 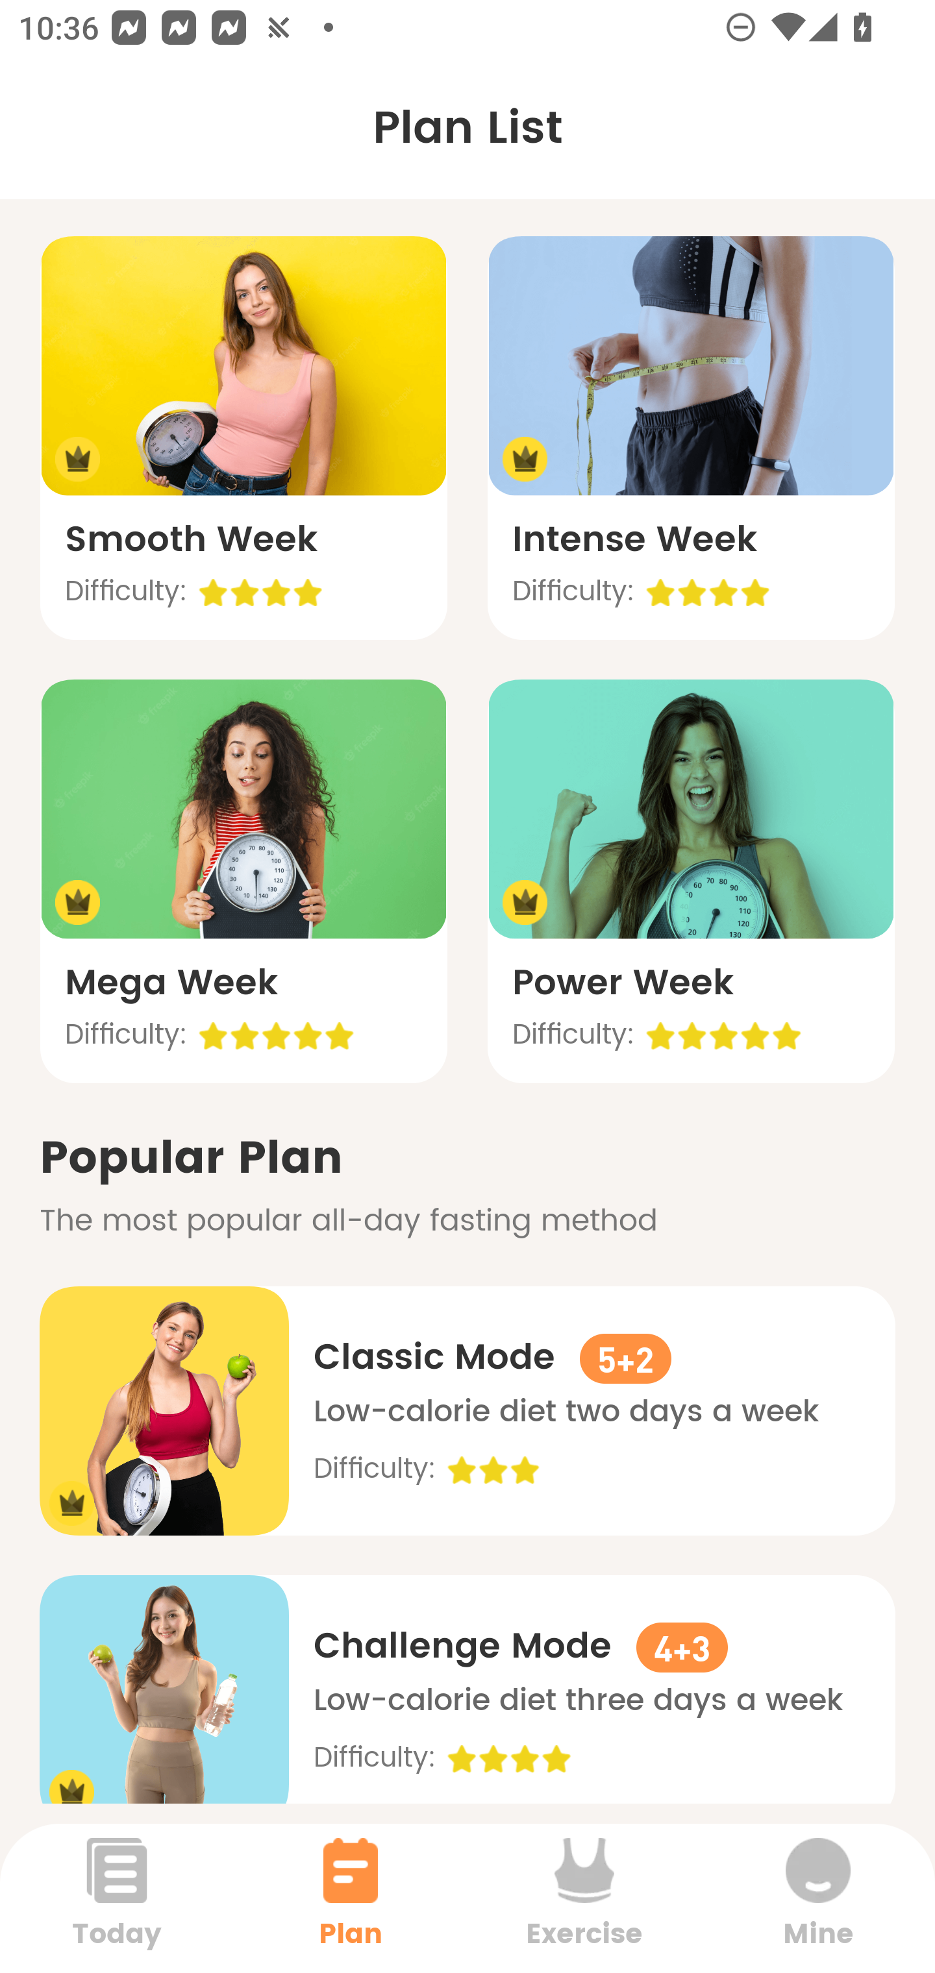 What do you see at coordinates (584, 1898) in the screenshot?
I see `Exercise` at bounding box center [584, 1898].